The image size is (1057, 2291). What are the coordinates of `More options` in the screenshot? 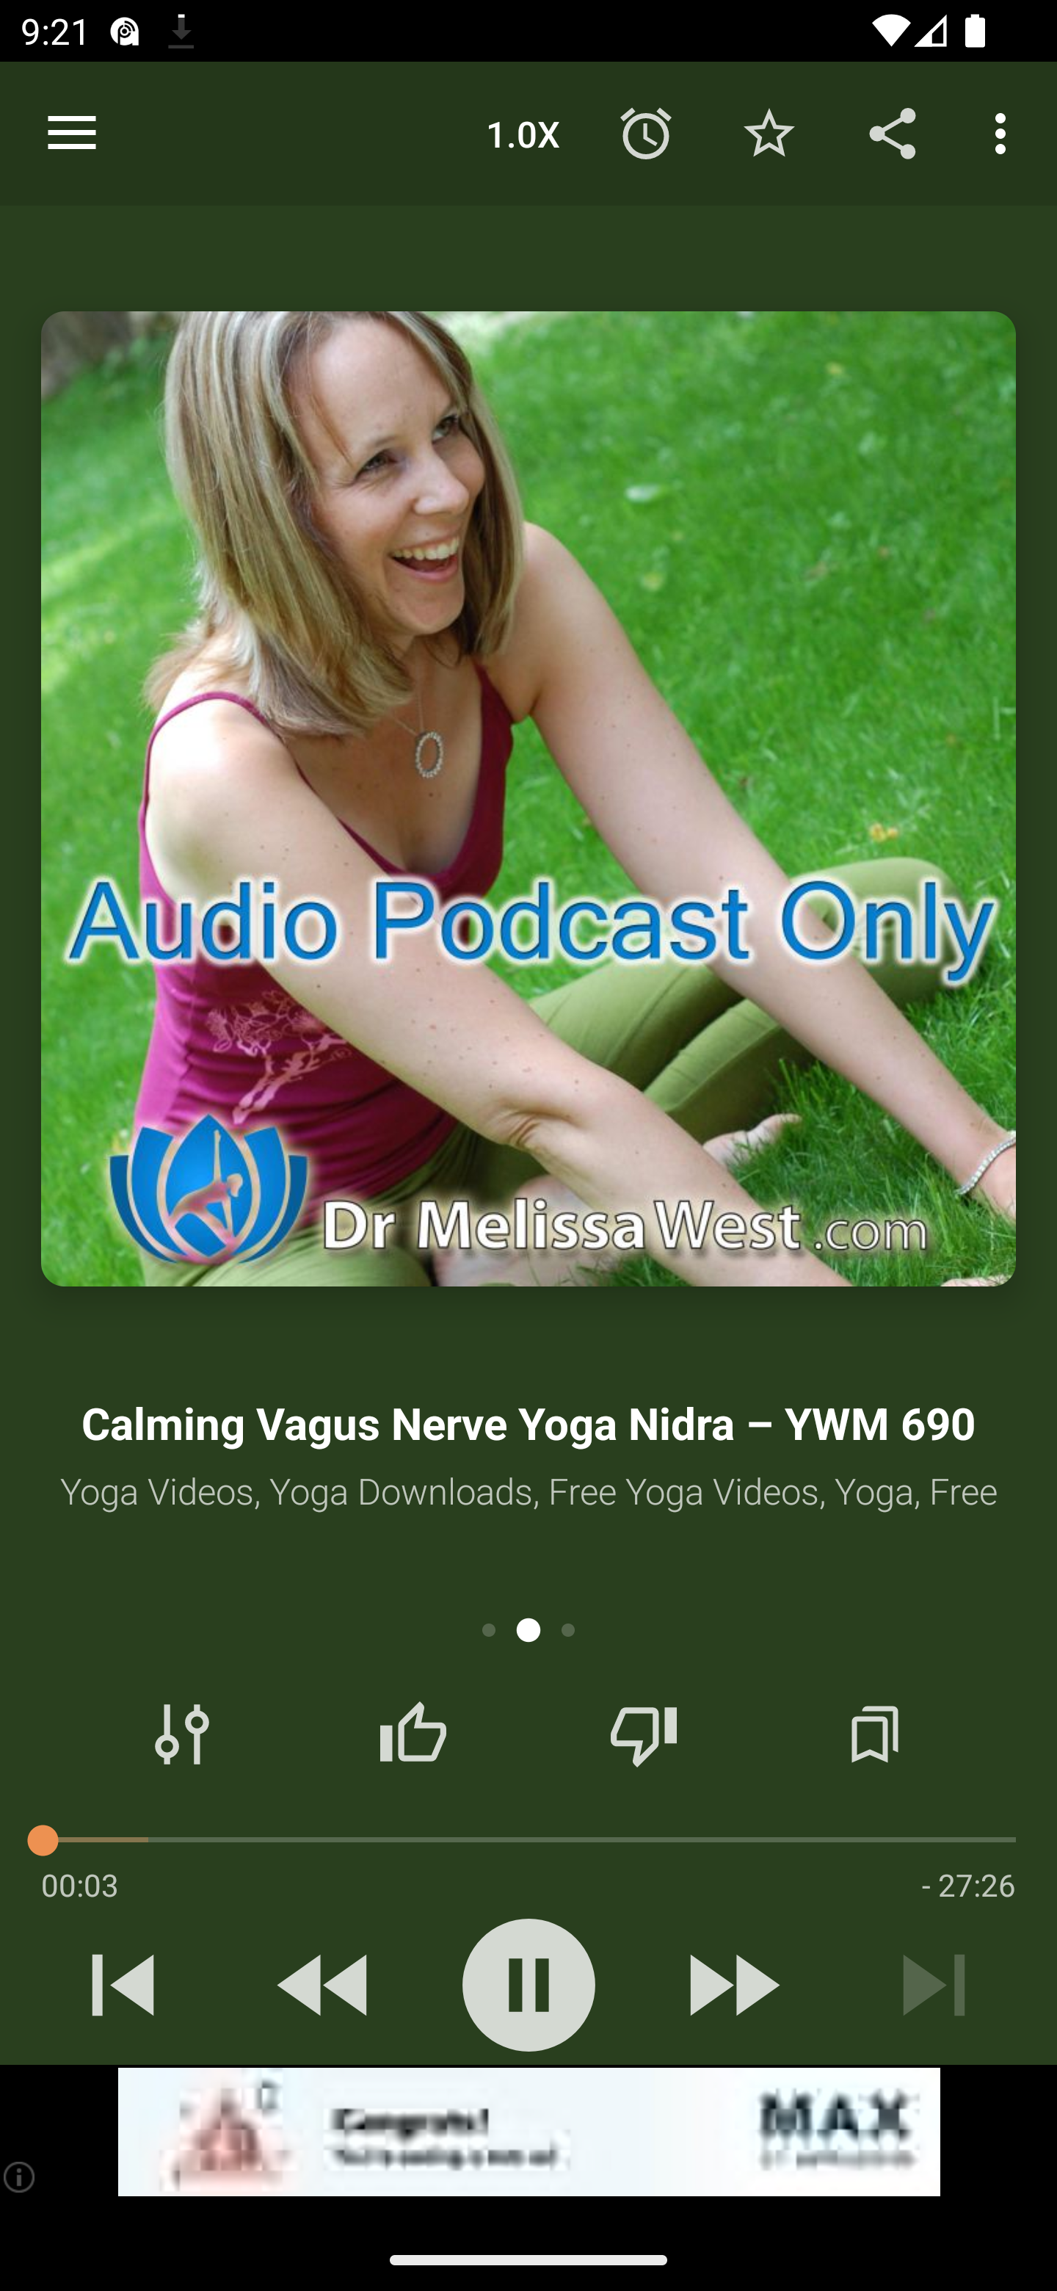 It's located at (1006, 132).